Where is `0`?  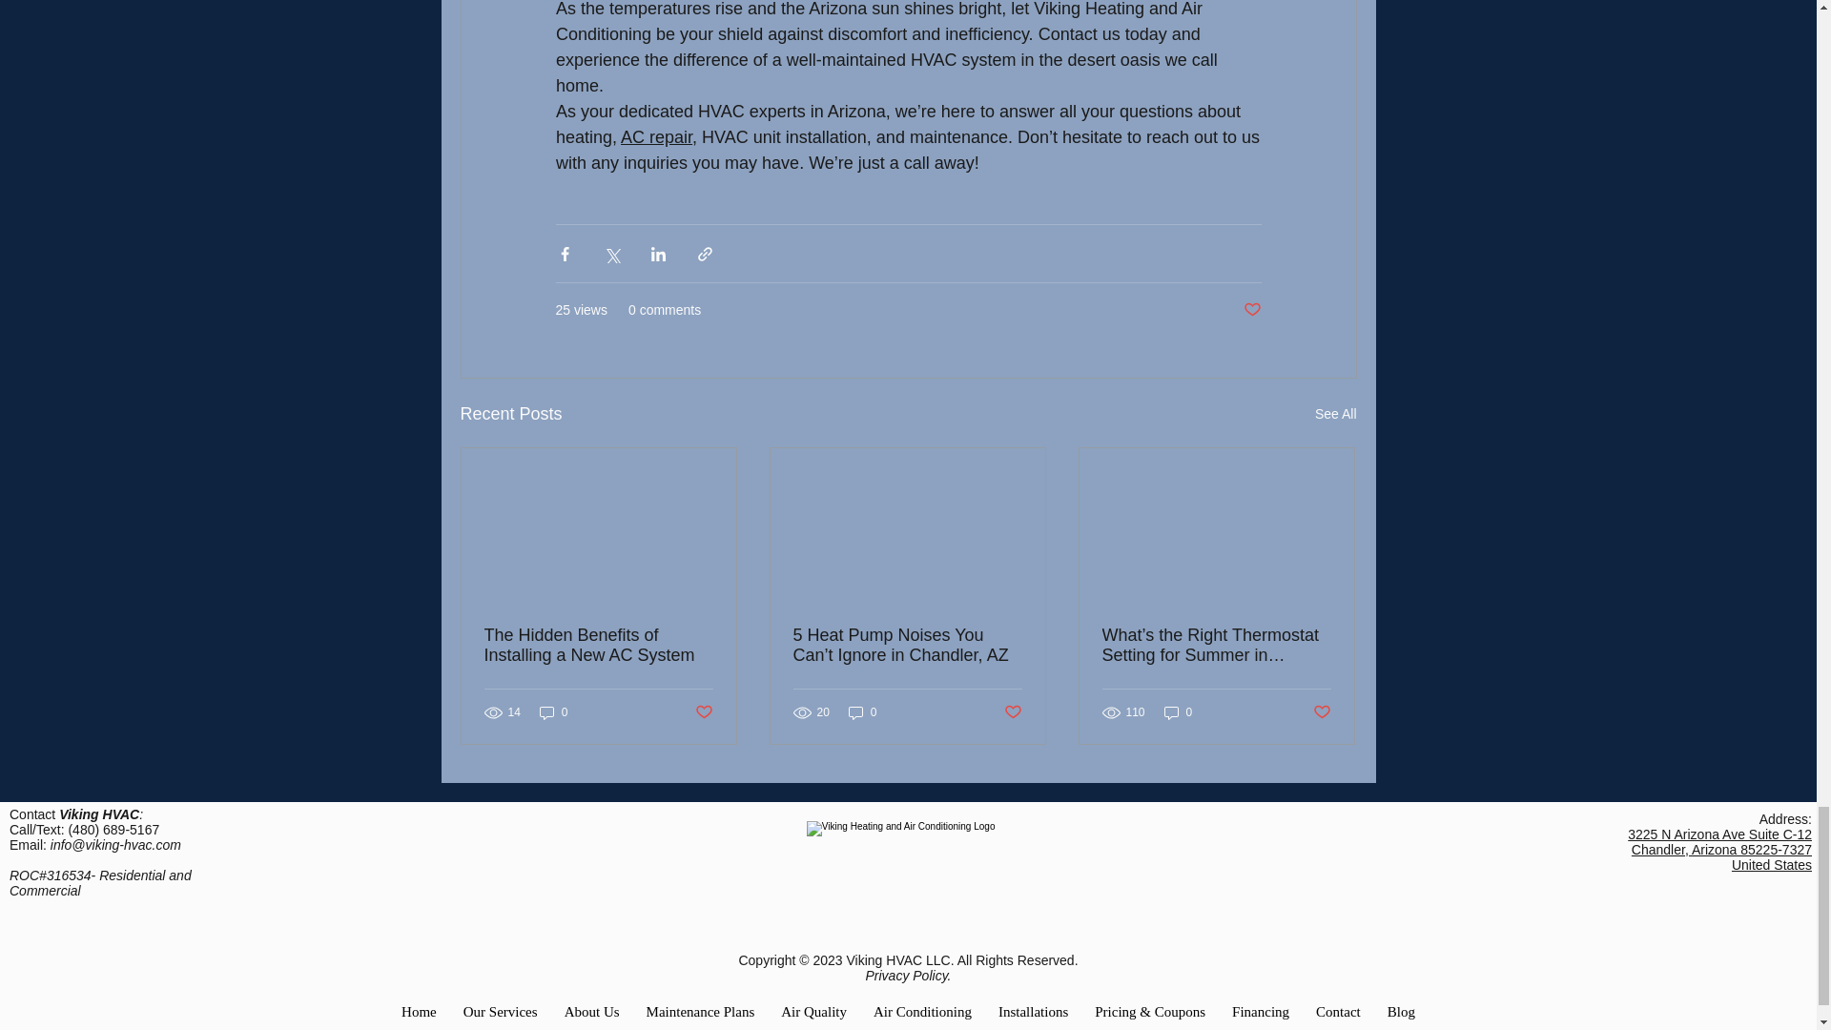
0 is located at coordinates (862, 712).